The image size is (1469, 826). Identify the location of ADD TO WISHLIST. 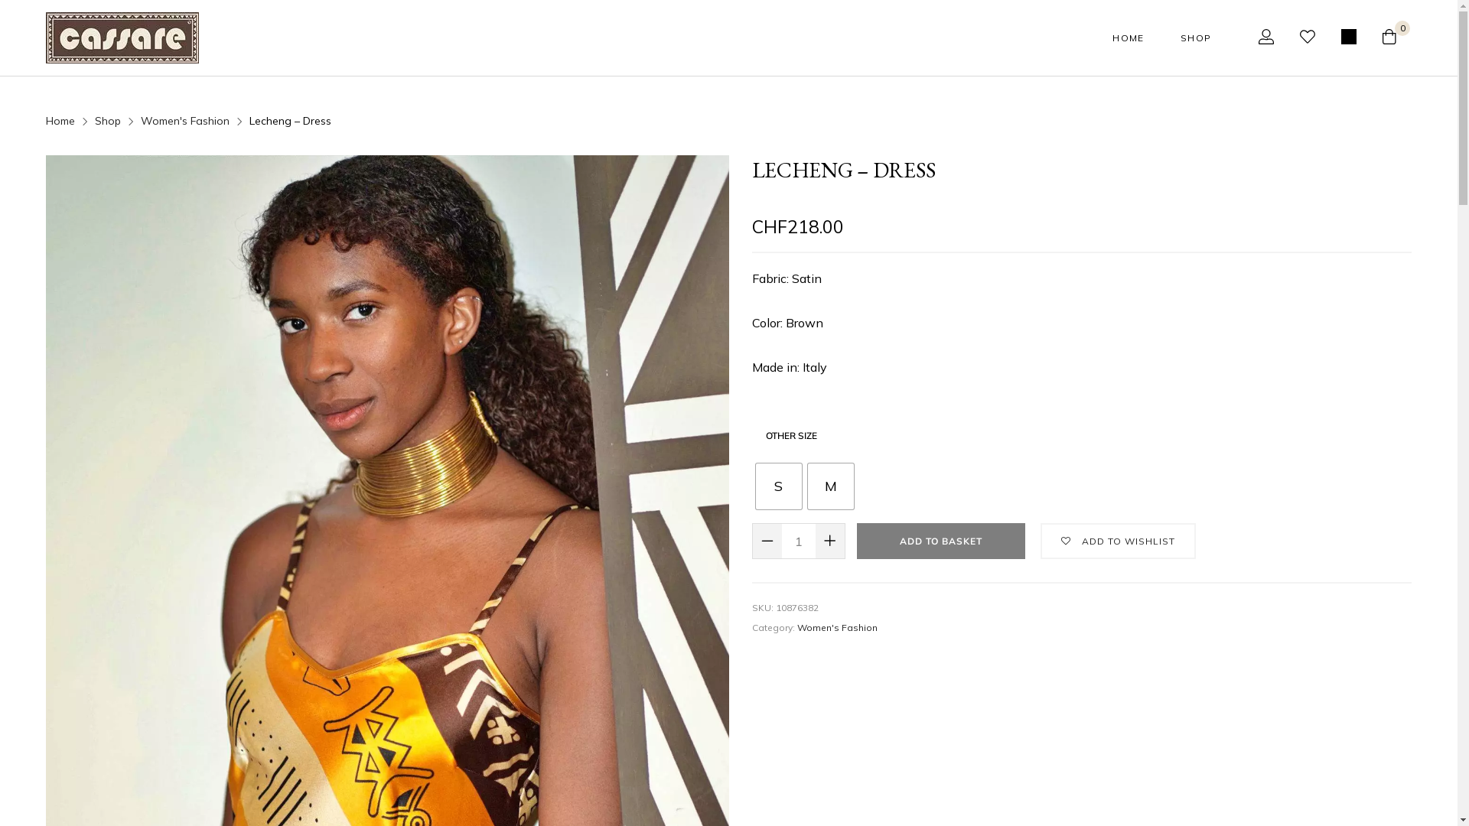
(1117, 541).